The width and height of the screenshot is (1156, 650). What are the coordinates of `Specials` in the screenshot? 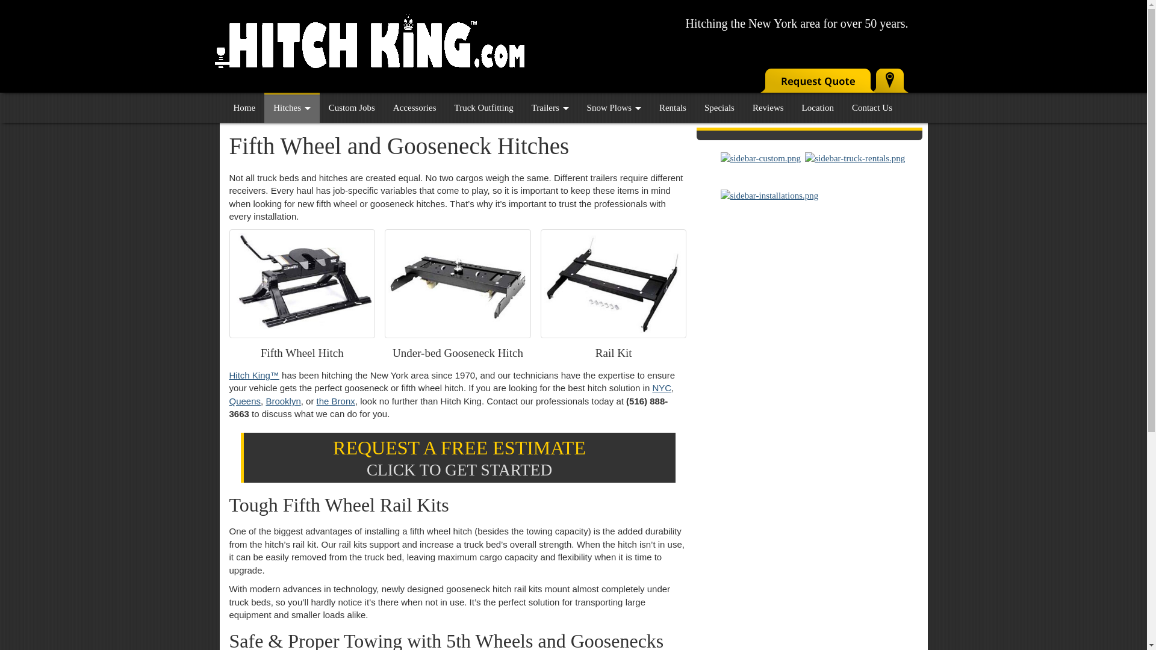 It's located at (719, 108).